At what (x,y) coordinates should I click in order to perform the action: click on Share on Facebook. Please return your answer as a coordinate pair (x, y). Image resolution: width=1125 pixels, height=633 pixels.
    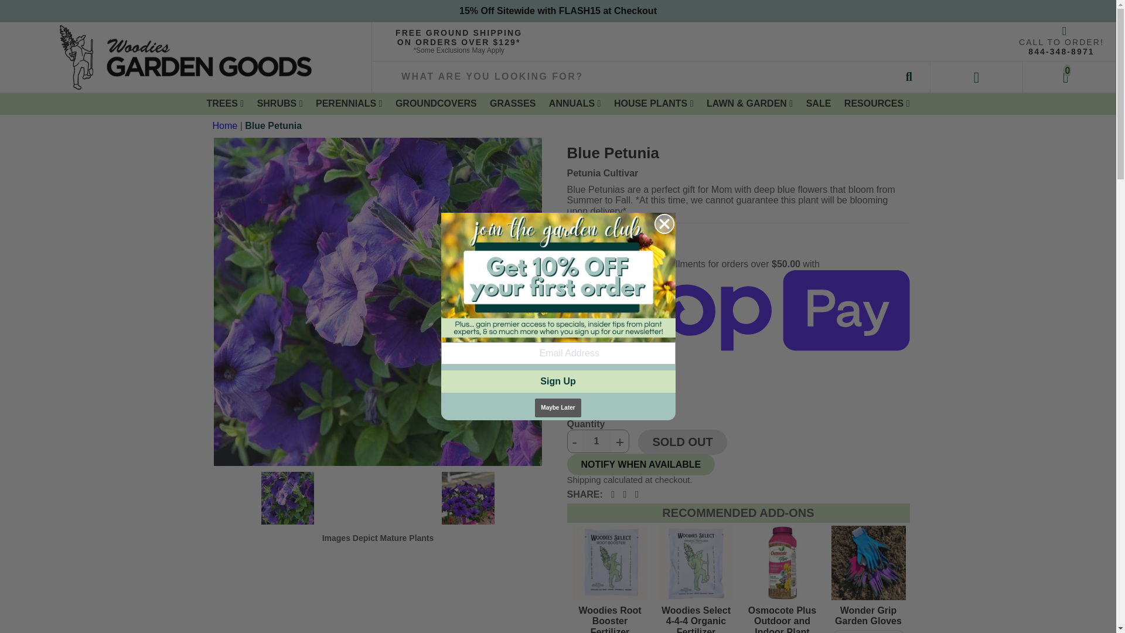
    Looking at the image, I should click on (612, 495).